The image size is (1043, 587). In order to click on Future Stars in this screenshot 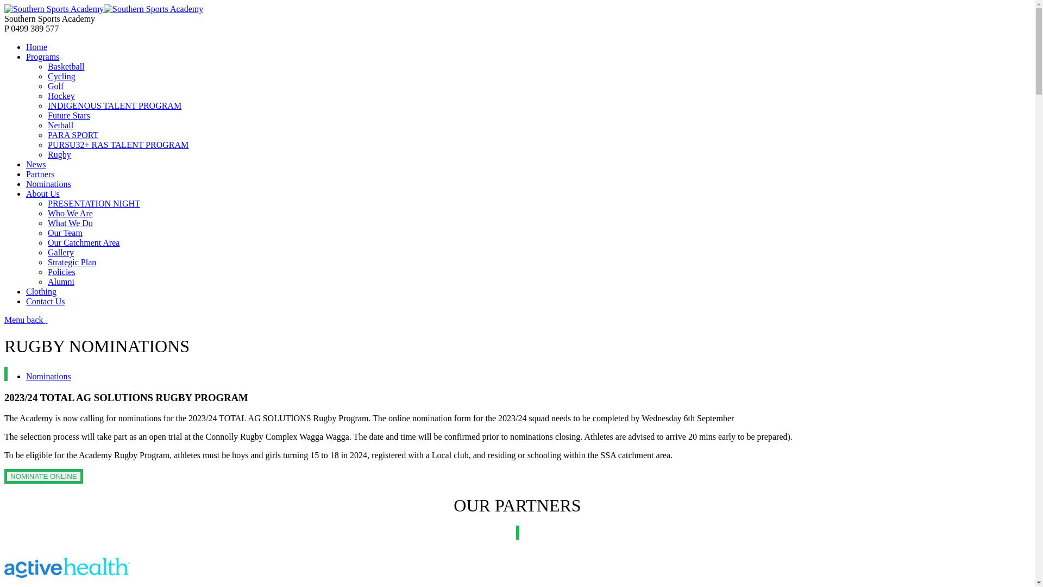, I will do `click(69, 115)`.